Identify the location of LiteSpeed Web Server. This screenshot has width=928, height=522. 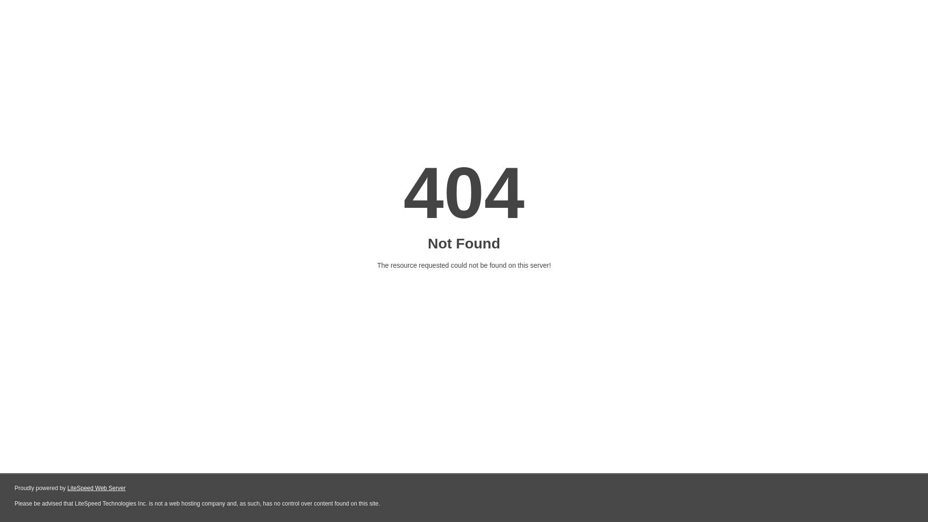
(97, 488).